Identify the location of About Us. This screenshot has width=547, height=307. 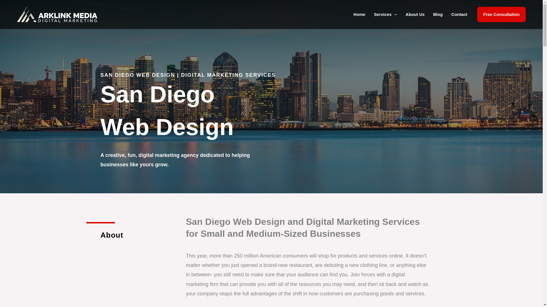
(415, 14).